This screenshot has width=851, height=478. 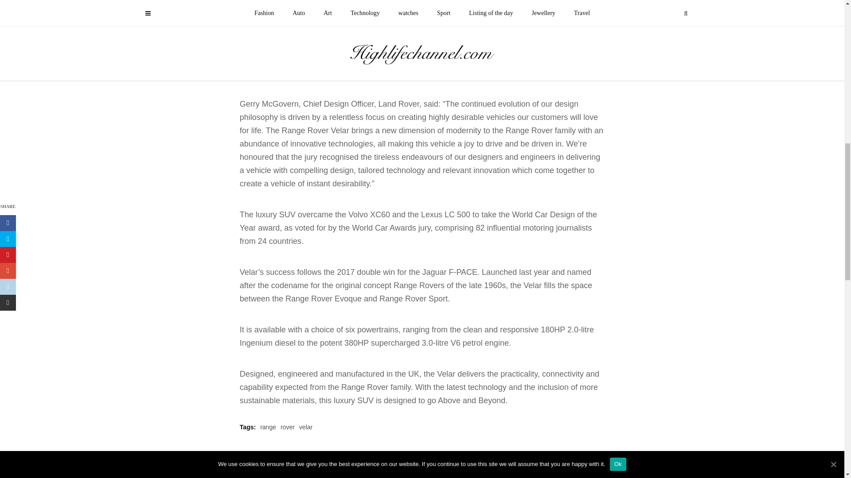 What do you see at coordinates (306, 427) in the screenshot?
I see `velar` at bounding box center [306, 427].